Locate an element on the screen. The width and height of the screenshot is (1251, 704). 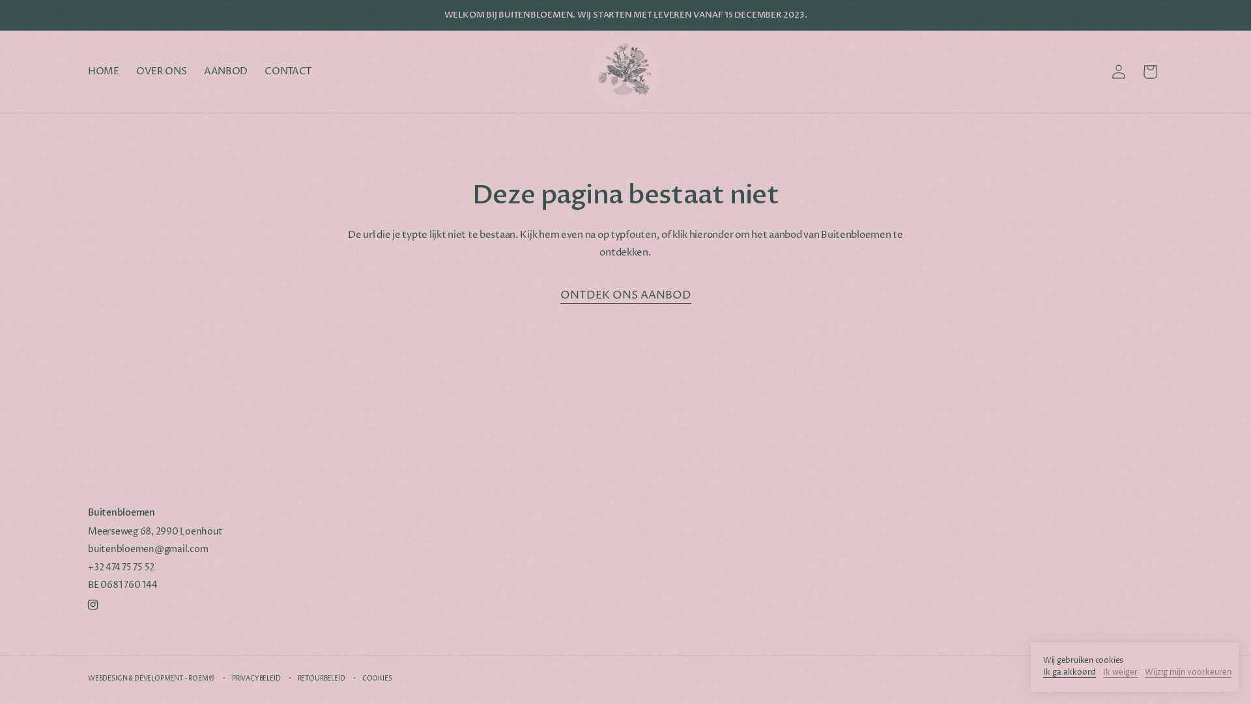
COOKIES is located at coordinates (377, 679).